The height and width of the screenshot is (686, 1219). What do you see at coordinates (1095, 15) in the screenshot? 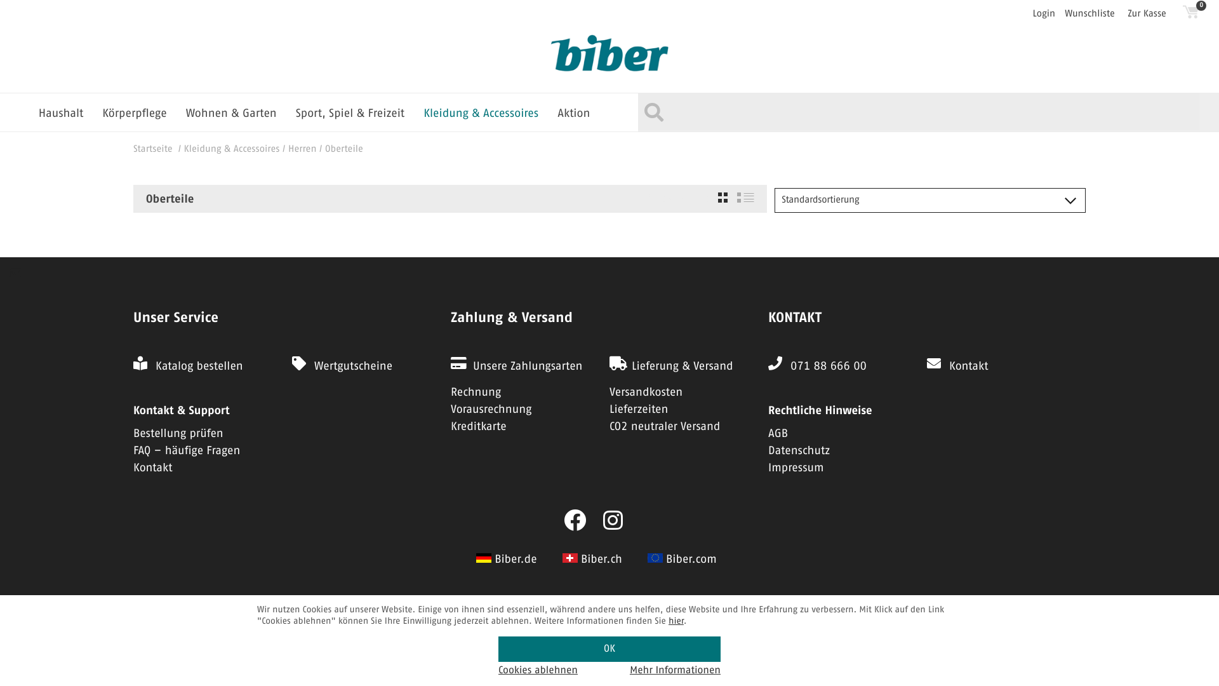
I see `Wunschliste` at bounding box center [1095, 15].